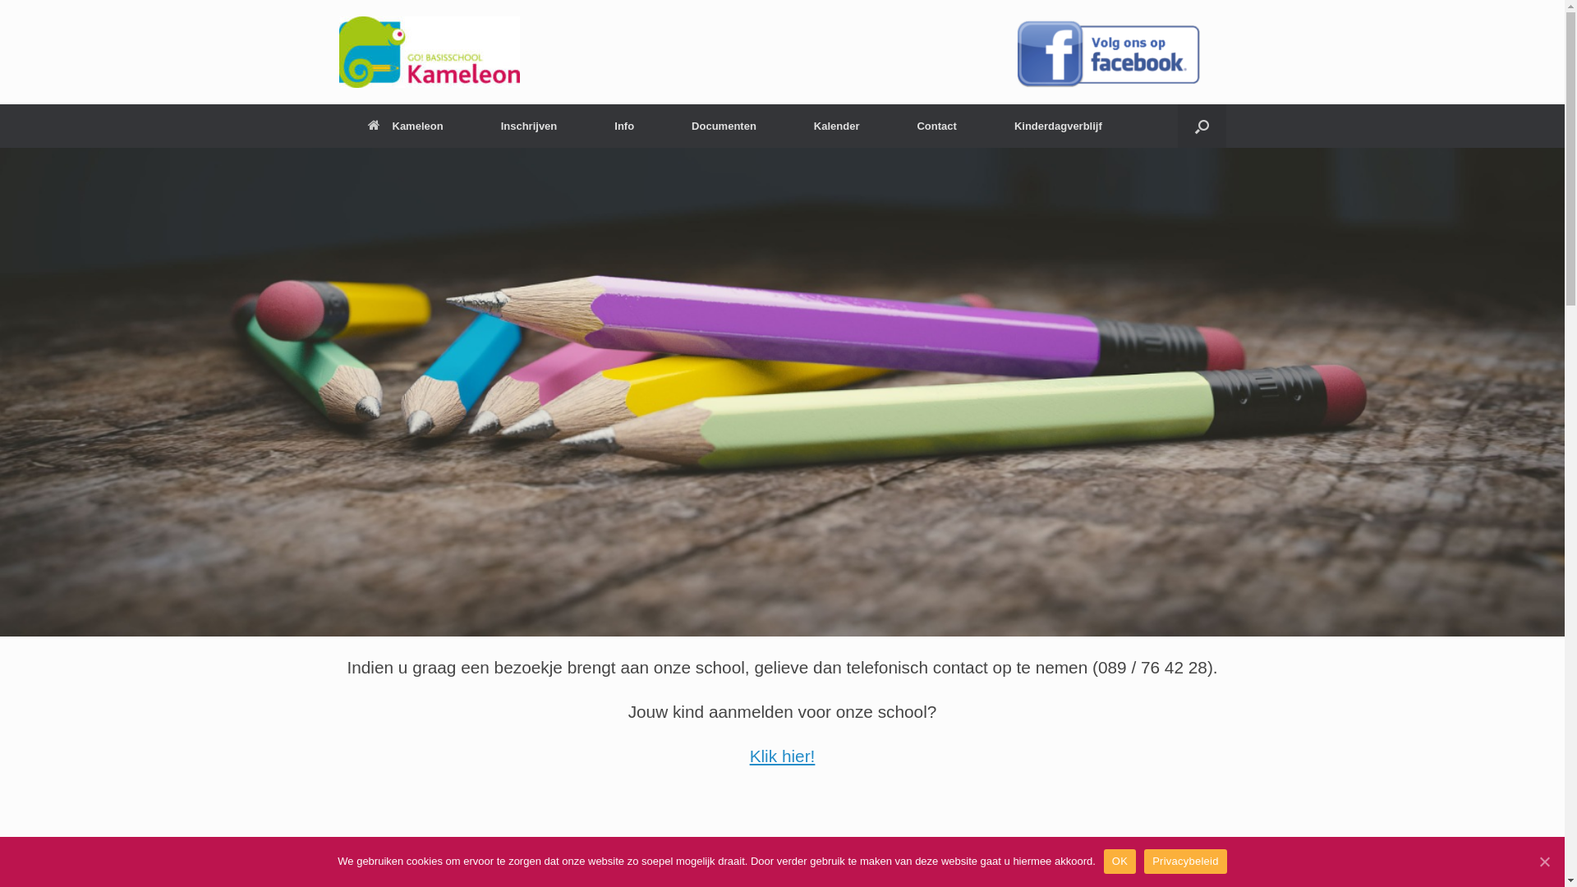  I want to click on Inschrijven, so click(529, 126).